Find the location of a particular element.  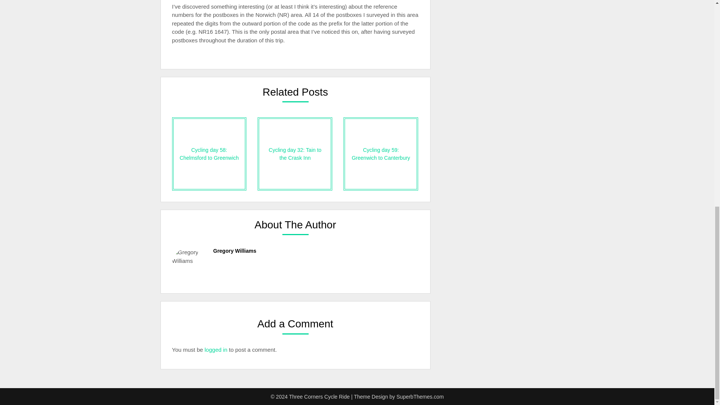

SuperbThemes.com is located at coordinates (420, 396).